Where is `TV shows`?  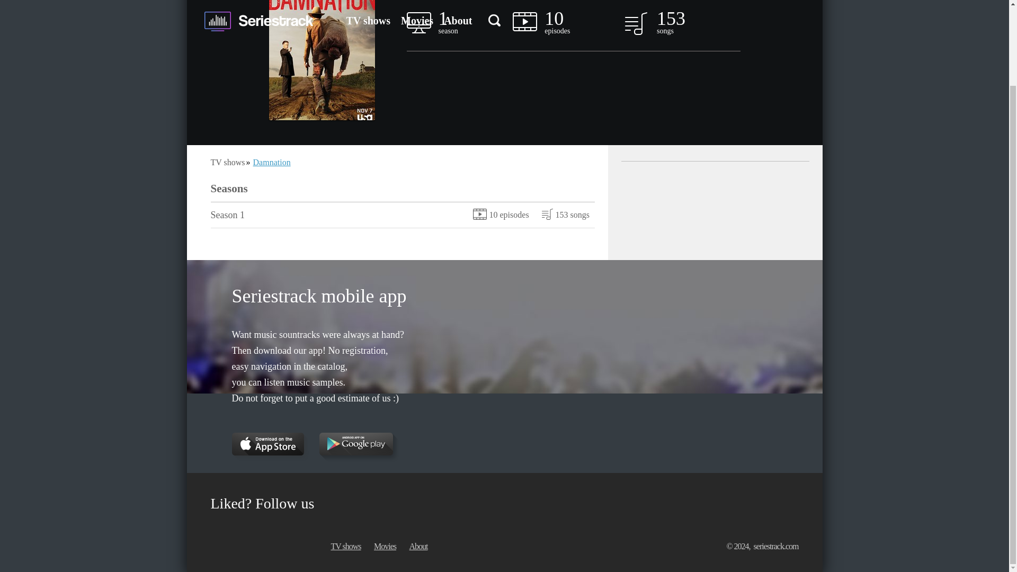 TV shows is located at coordinates (418, 546).